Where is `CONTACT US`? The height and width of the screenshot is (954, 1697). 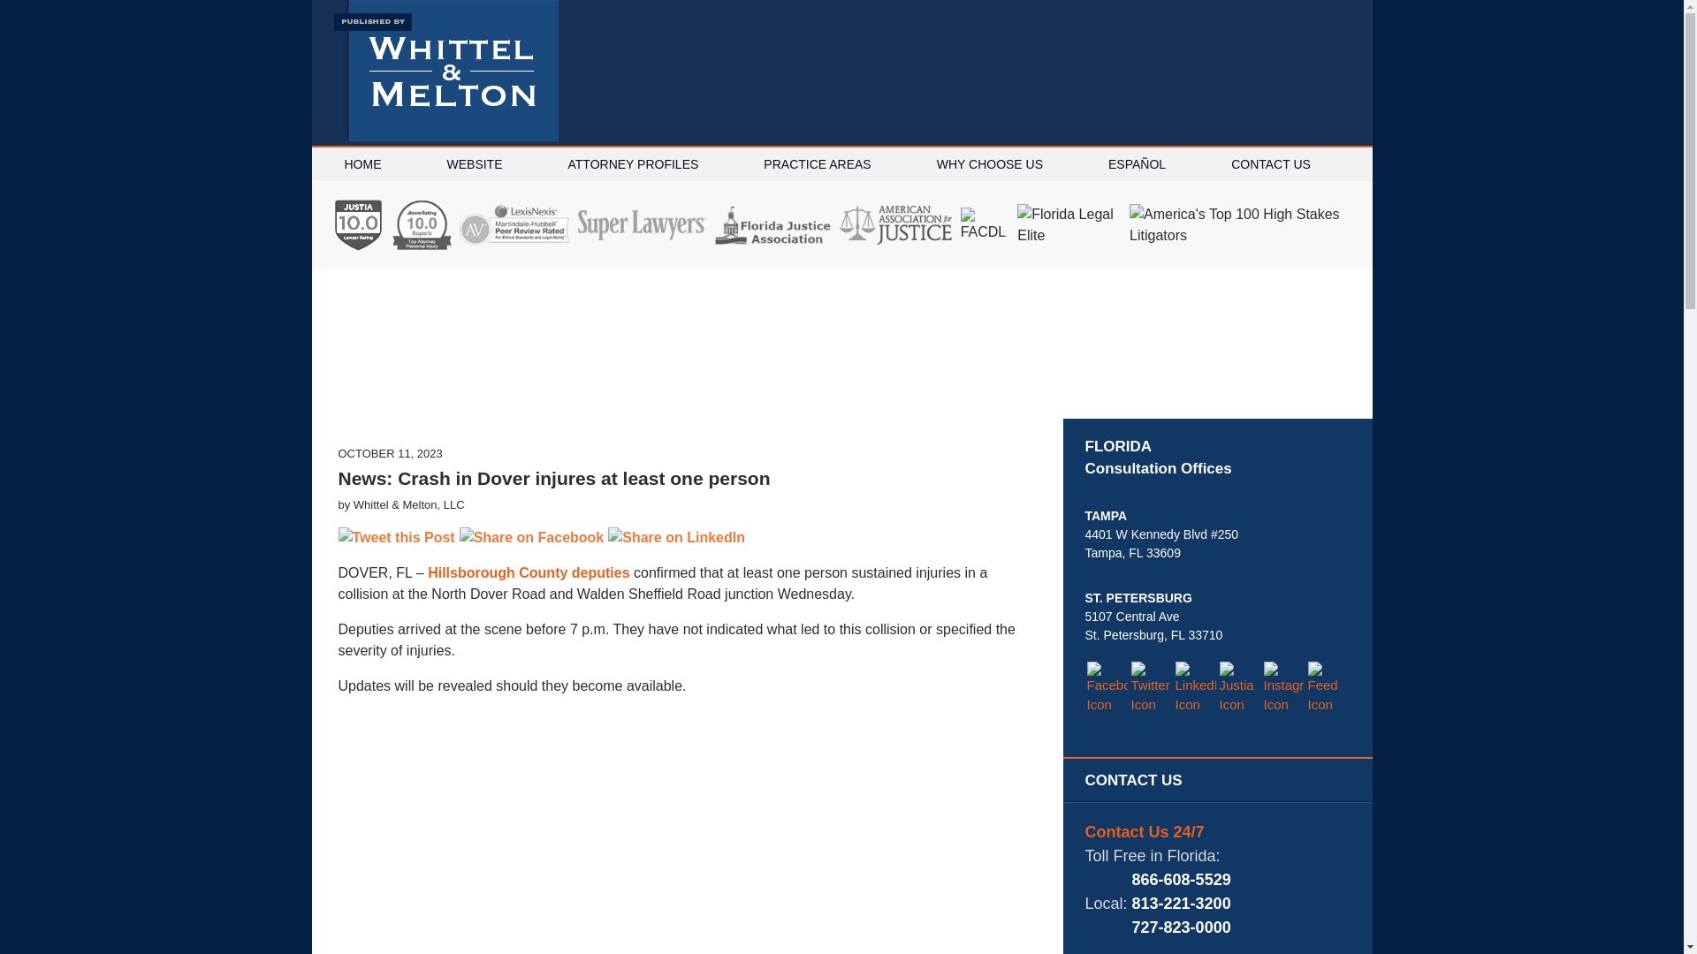 CONTACT US is located at coordinates (1271, 164).